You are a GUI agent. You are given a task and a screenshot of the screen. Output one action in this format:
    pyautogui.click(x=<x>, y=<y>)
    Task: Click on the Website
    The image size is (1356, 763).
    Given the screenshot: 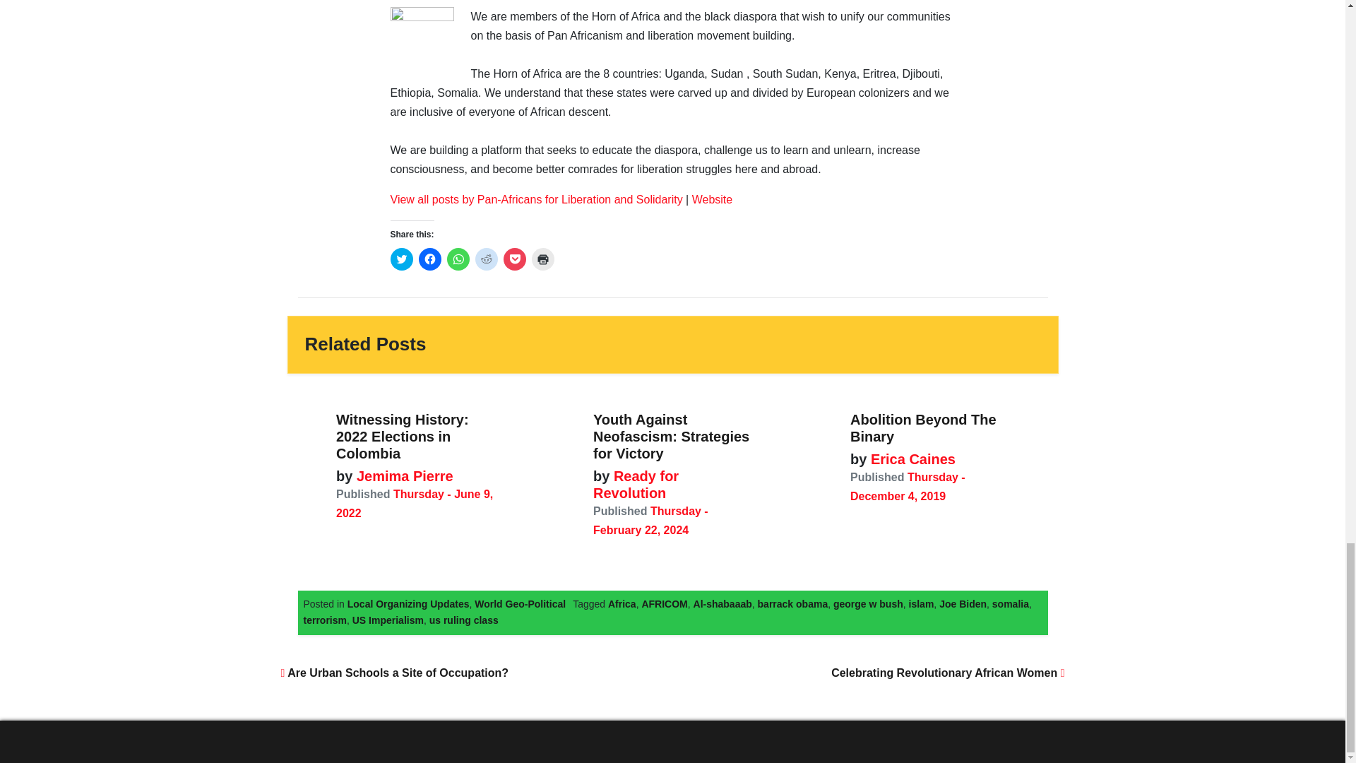 What is the action you would take?
    pyautogui.click(x=712, y=199)
    